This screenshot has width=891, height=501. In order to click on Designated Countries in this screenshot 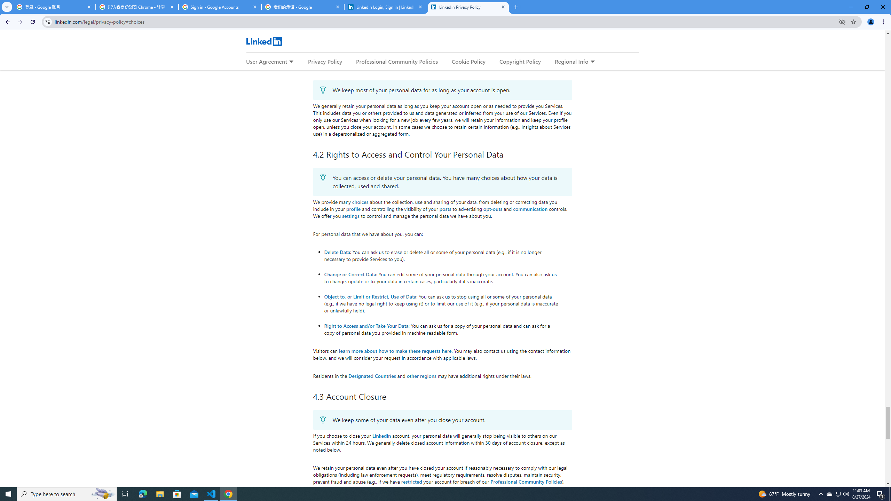, I will do `click(372, 376)`.